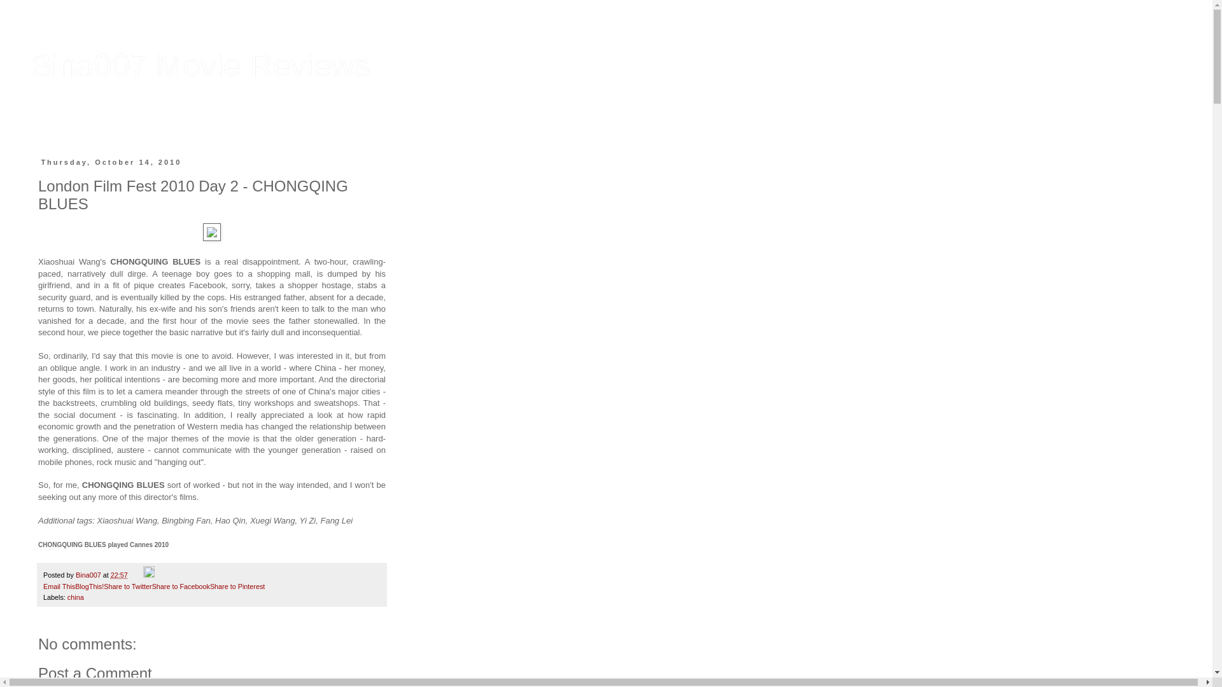 This screenshot has width=1222, height=687. I want to click on Share to Pinterest, so click(237, 586).